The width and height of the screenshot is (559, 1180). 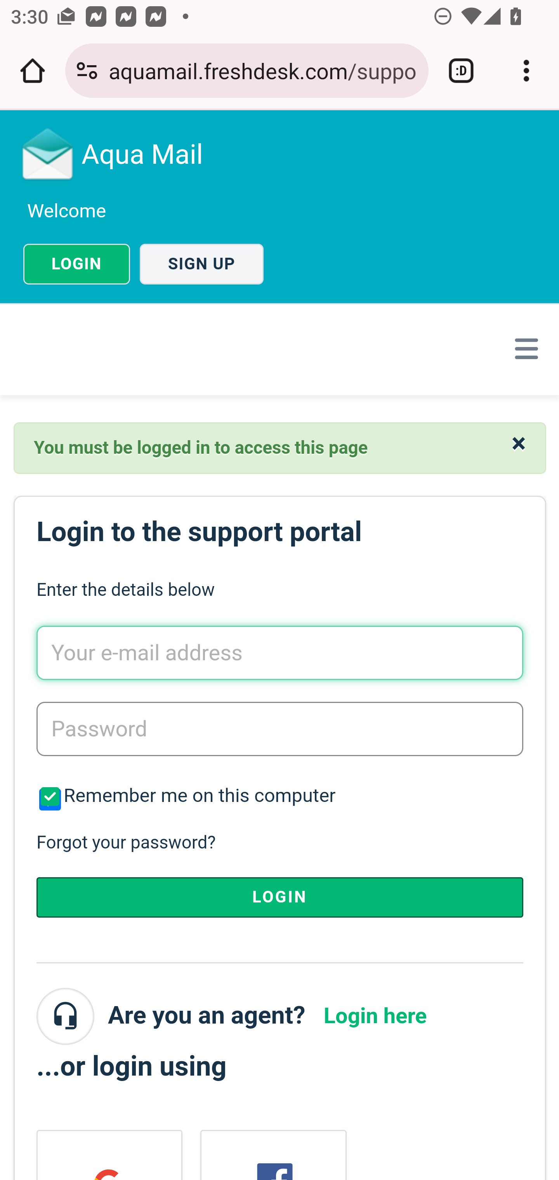 What do you see at coordinates (263, 70) in the screenshot?
I see `aquamail.freshdesk.com/support/login` at bounding box center [263, 70].